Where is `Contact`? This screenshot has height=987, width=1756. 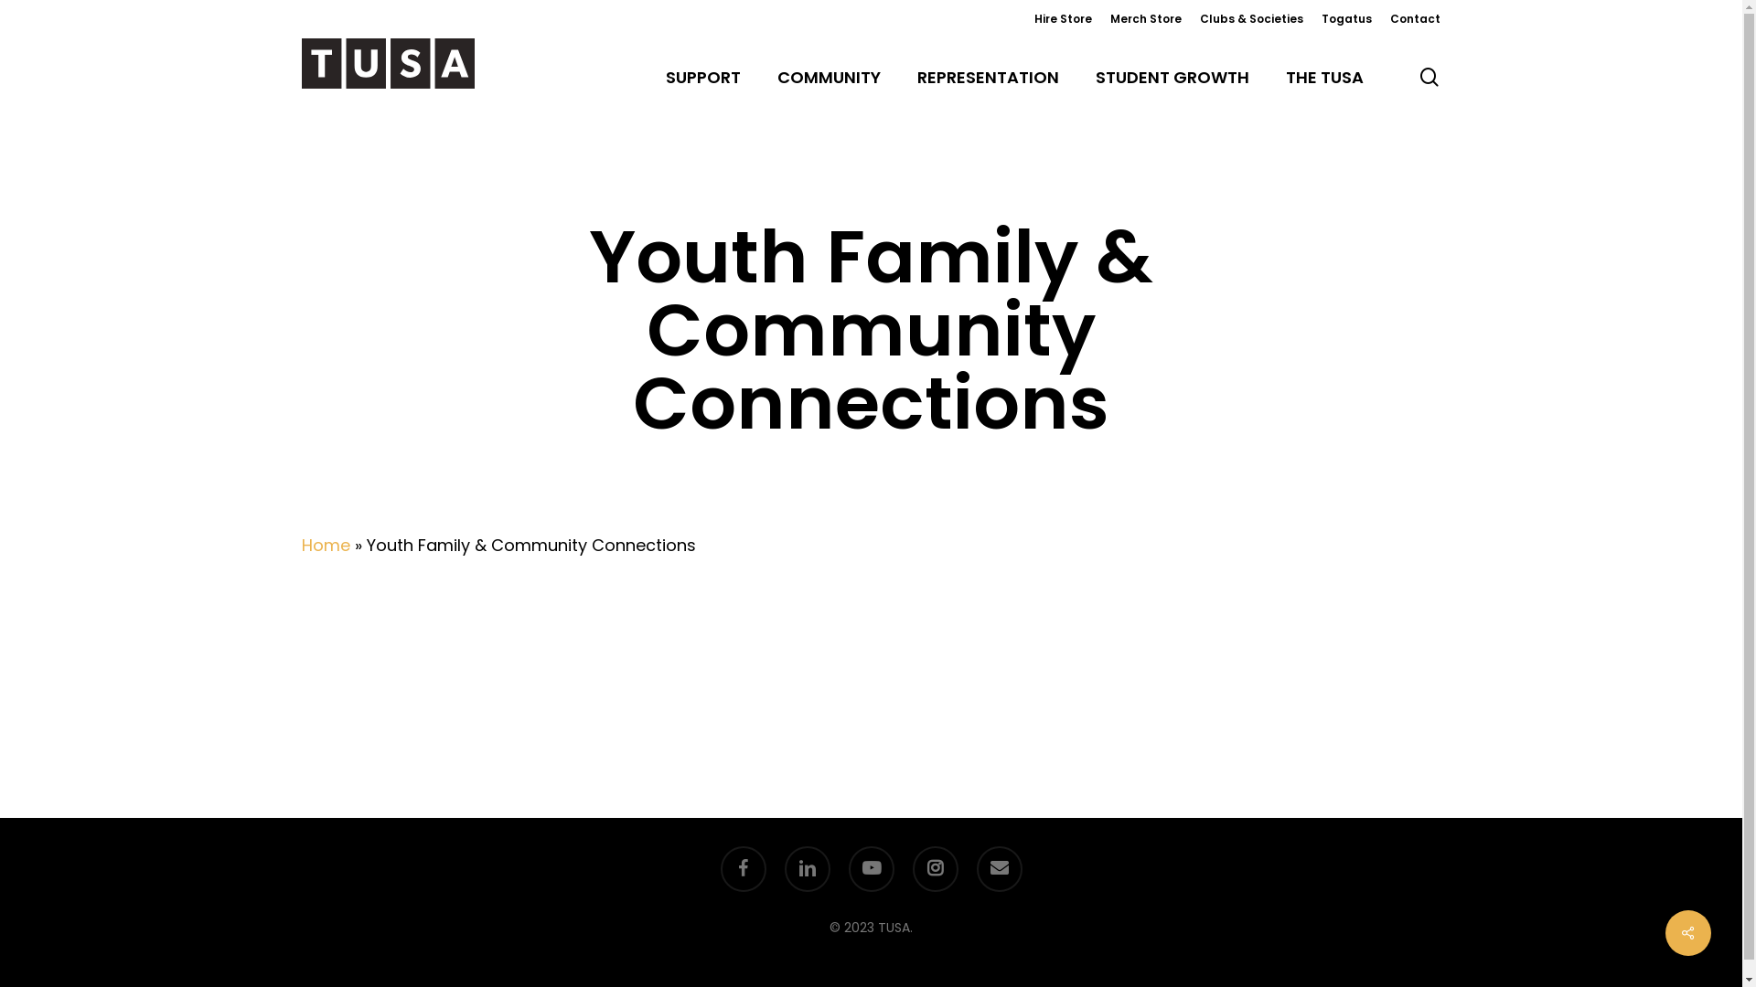
Contact is located at coordinates (1416, 19).